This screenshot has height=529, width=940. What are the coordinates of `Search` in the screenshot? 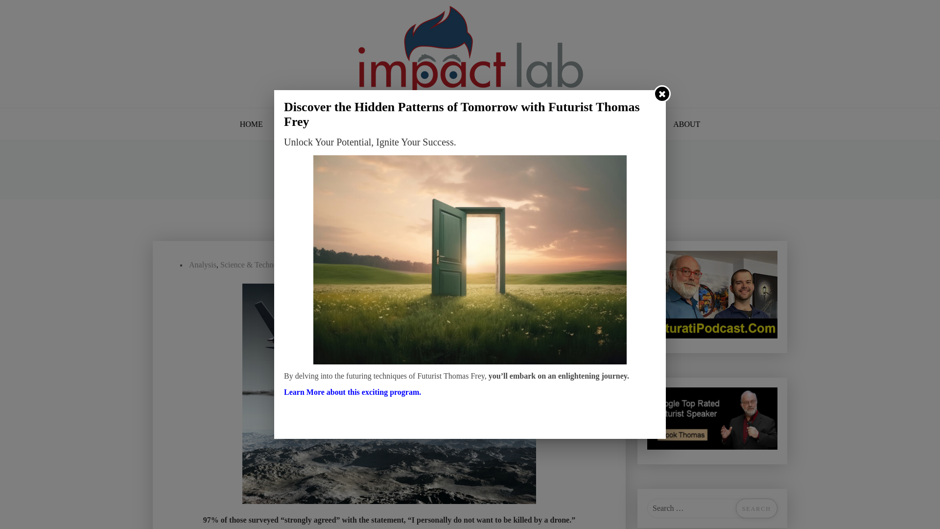 It's located at (756, 508).